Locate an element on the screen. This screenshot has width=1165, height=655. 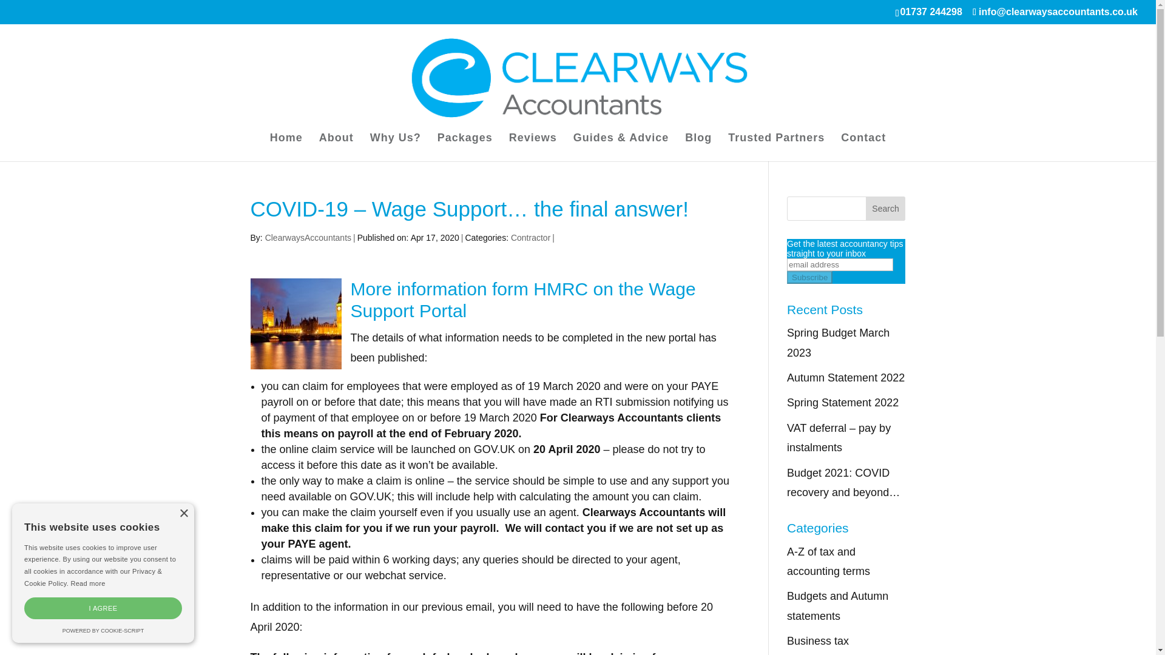
Posts by ClearwaysAccountants is located at coordinates (308, 238).